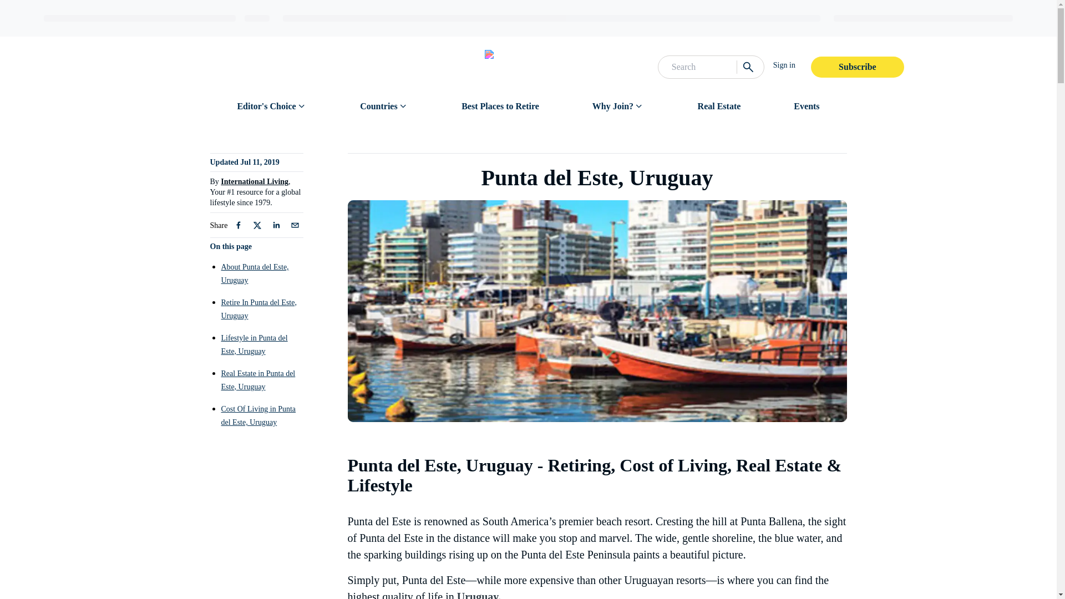 This screenshot has width=1065, height=599. What do you see at coordinates (789, 65) in the screenshot?
I see `Sign in` at bounding box center [789, 65].